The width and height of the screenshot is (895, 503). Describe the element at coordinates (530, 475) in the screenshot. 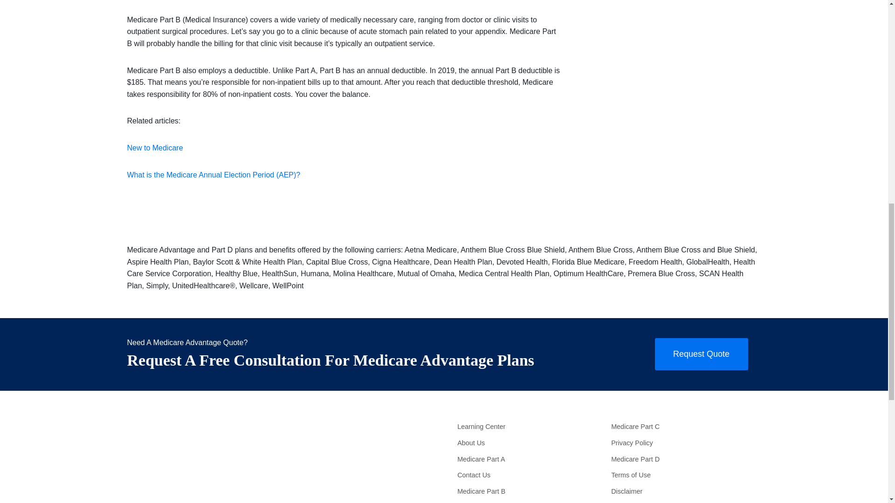

I see `Contact Us` at that location.